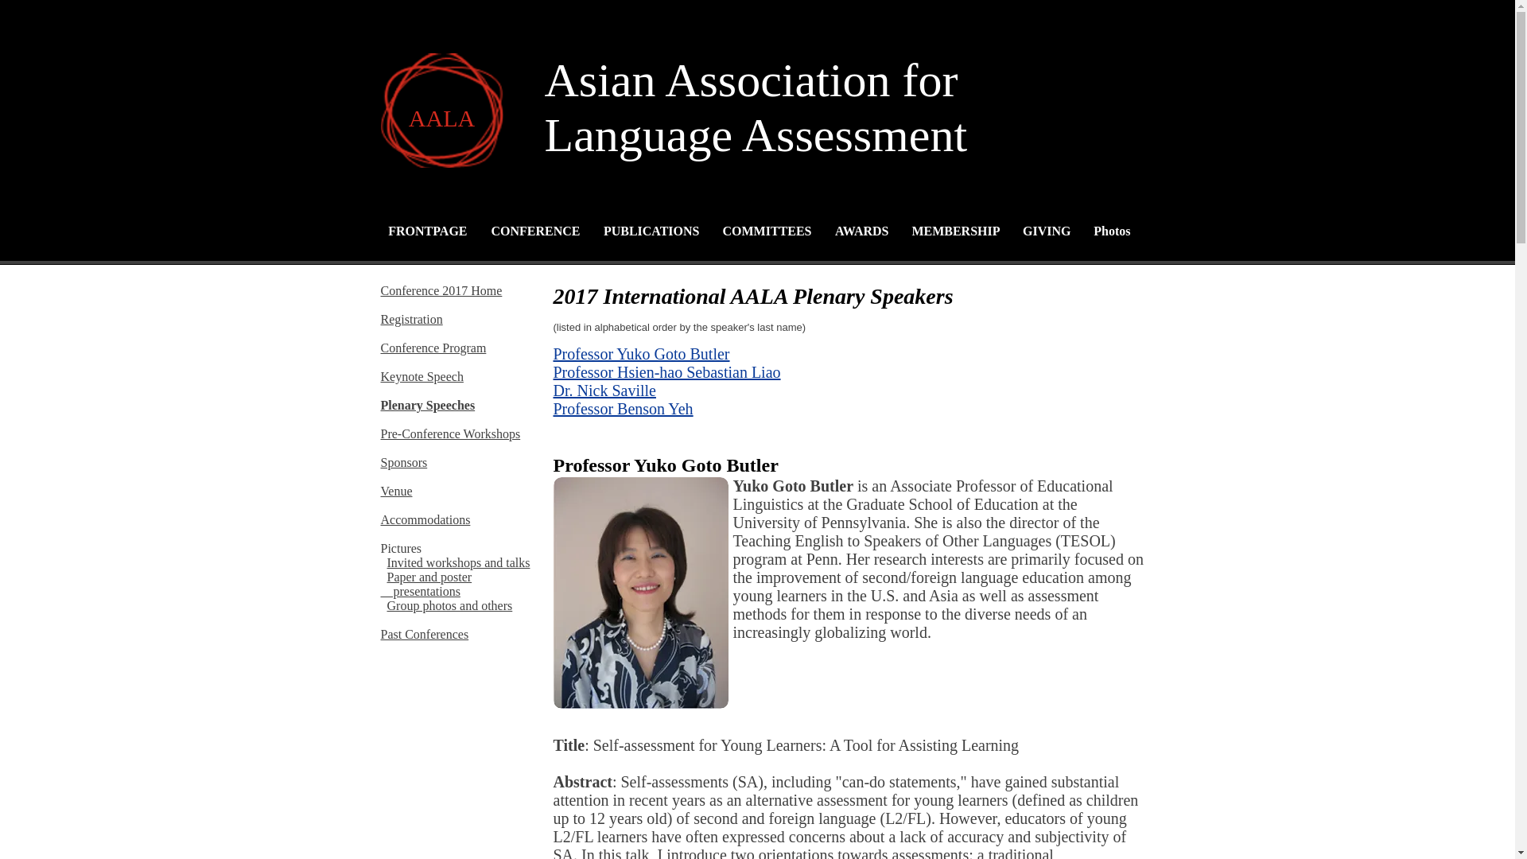  Describe the element at coordinates (449, 605) in the screenshot. I see `Registration` at that location.